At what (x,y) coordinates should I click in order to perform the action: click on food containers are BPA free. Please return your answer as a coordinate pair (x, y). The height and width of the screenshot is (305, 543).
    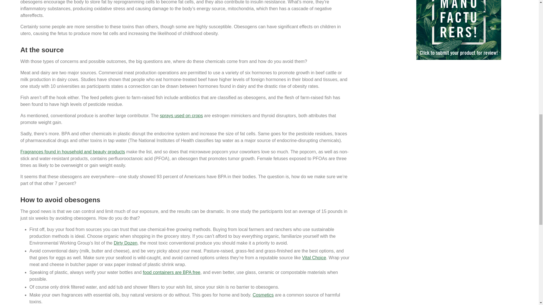
    Looking at the image, I should click on (171, 272).